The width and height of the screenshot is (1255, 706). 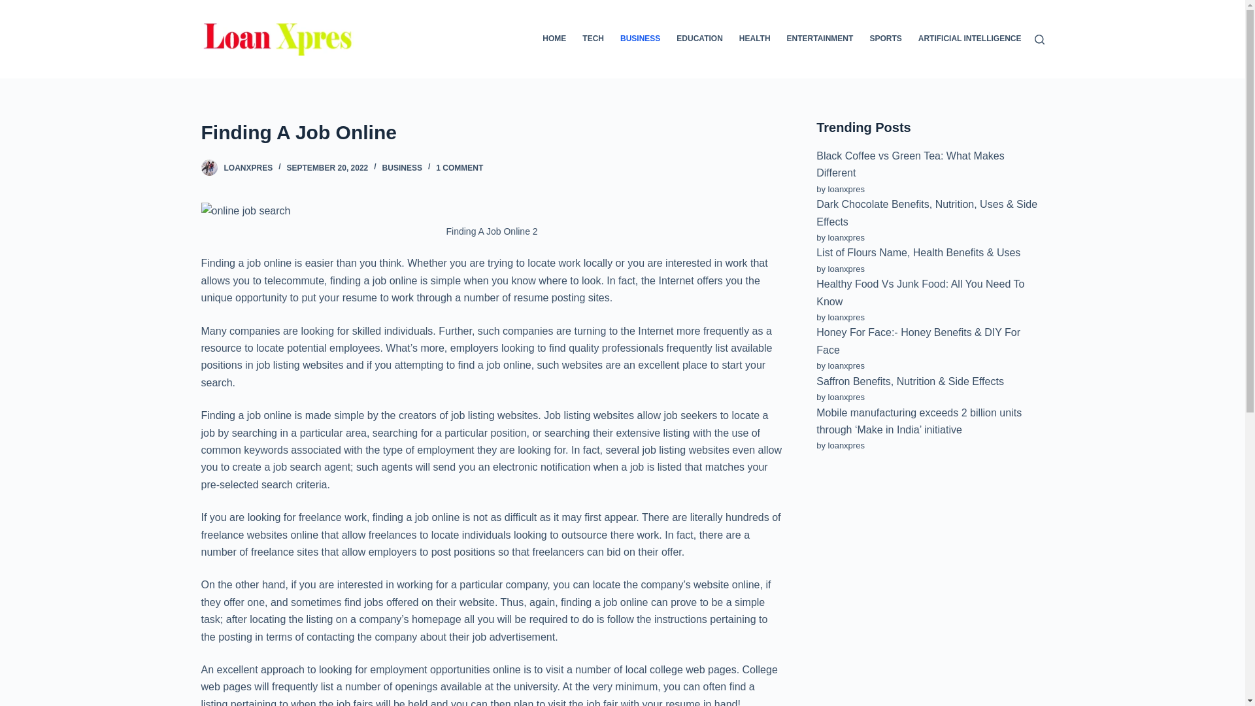 What do you see at coordinates (13, 7) in the screenshot?
I see `Skip to content` at bounding box center [13, 7].